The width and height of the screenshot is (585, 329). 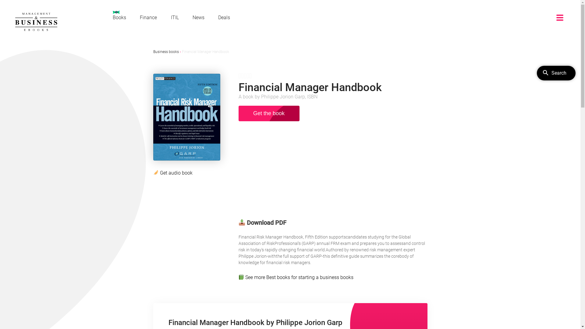 What do you see at coordinates (262, 223) in the screenshot?
I see `Download PDF` at bounding box center [262, 223].